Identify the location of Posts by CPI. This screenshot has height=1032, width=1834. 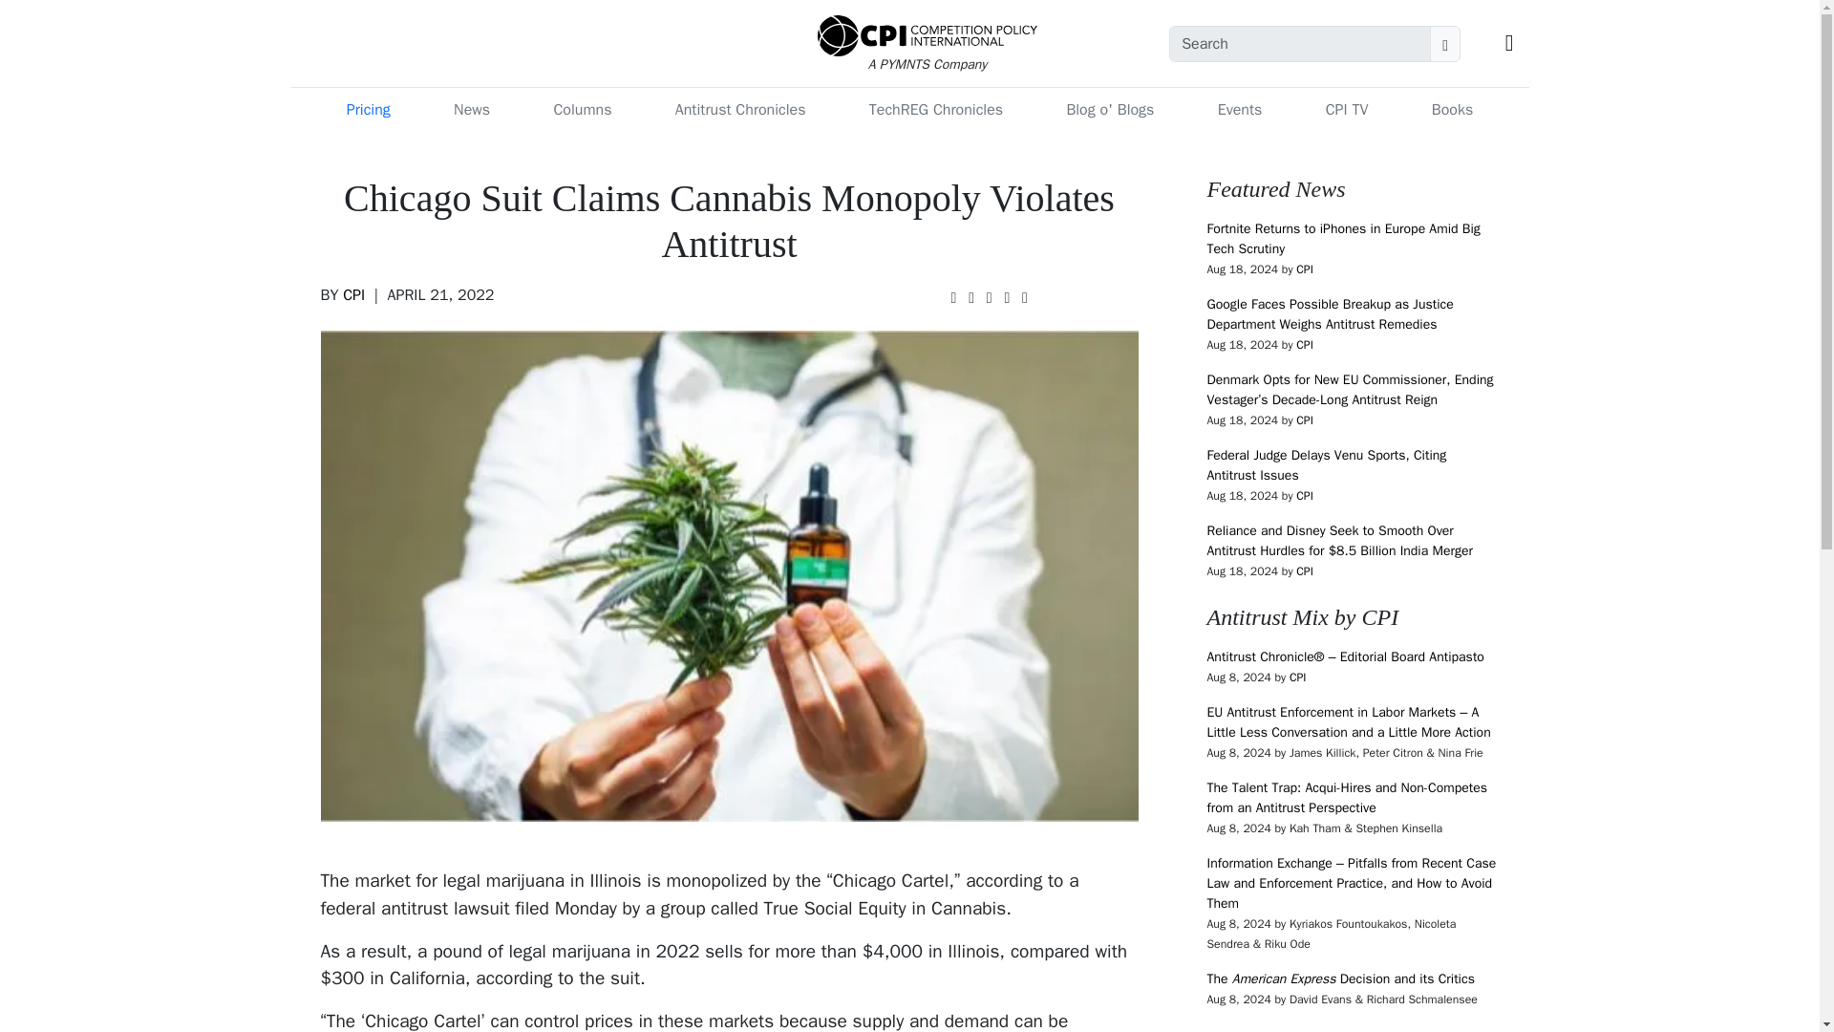
(1305, 420).